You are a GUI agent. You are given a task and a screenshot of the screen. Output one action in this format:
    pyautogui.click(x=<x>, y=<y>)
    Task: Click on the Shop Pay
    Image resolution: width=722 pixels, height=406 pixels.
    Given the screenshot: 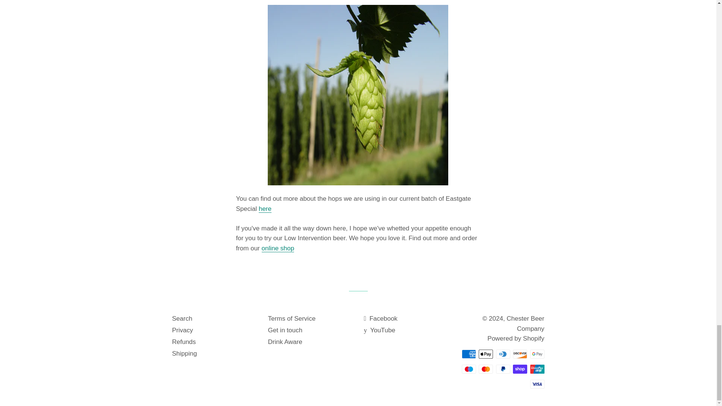 What is the action you would take?
    pyautogui.click(x=520, y=369)
    